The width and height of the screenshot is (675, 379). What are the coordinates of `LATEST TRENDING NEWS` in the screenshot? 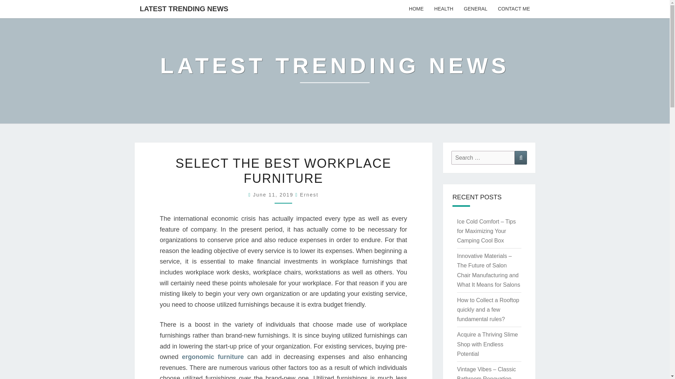 It's located at (335, 71).